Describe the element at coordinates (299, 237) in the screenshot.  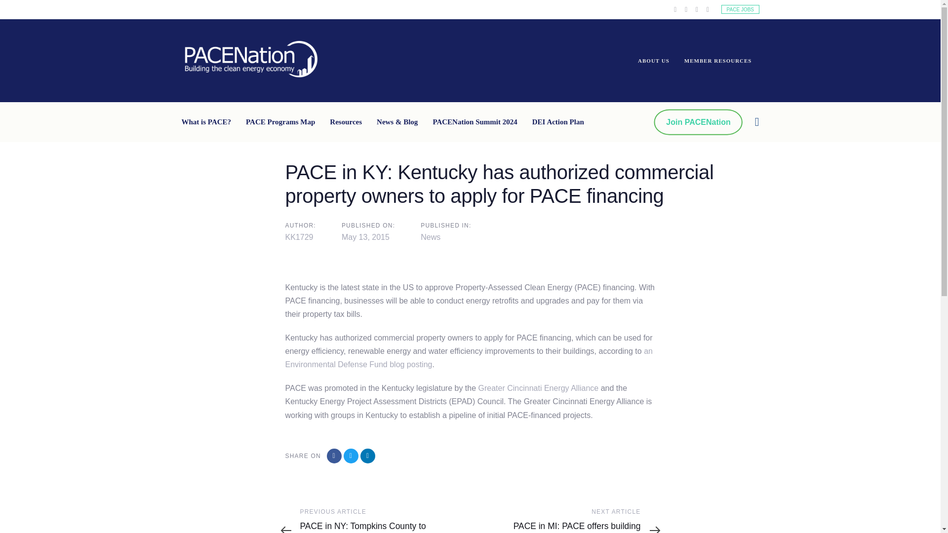
I see `KK1729` at that location.